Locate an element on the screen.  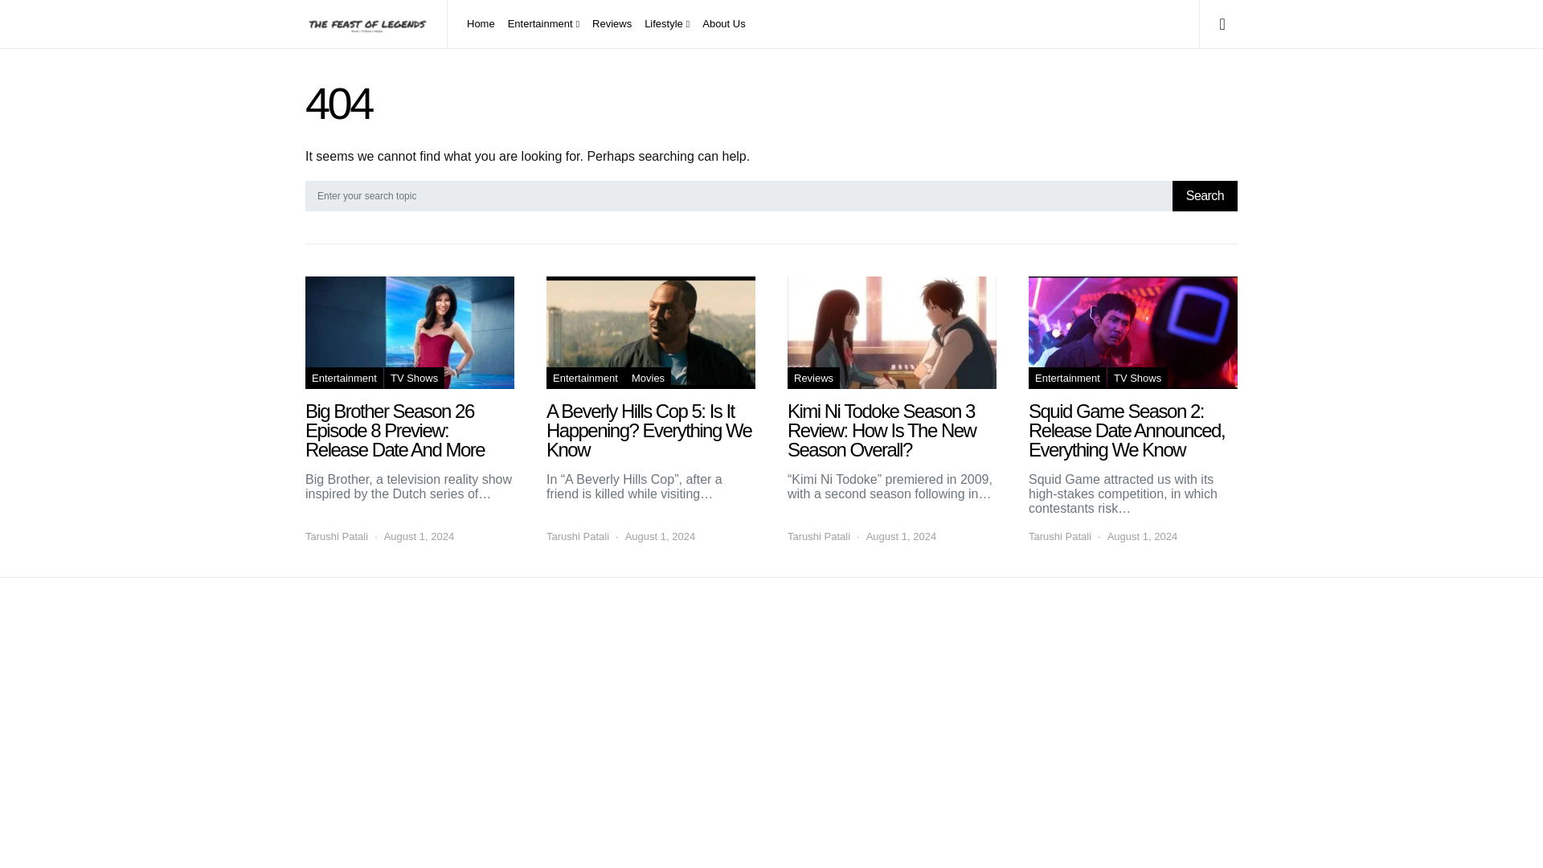
Search is located at coordinates (1205, 196).